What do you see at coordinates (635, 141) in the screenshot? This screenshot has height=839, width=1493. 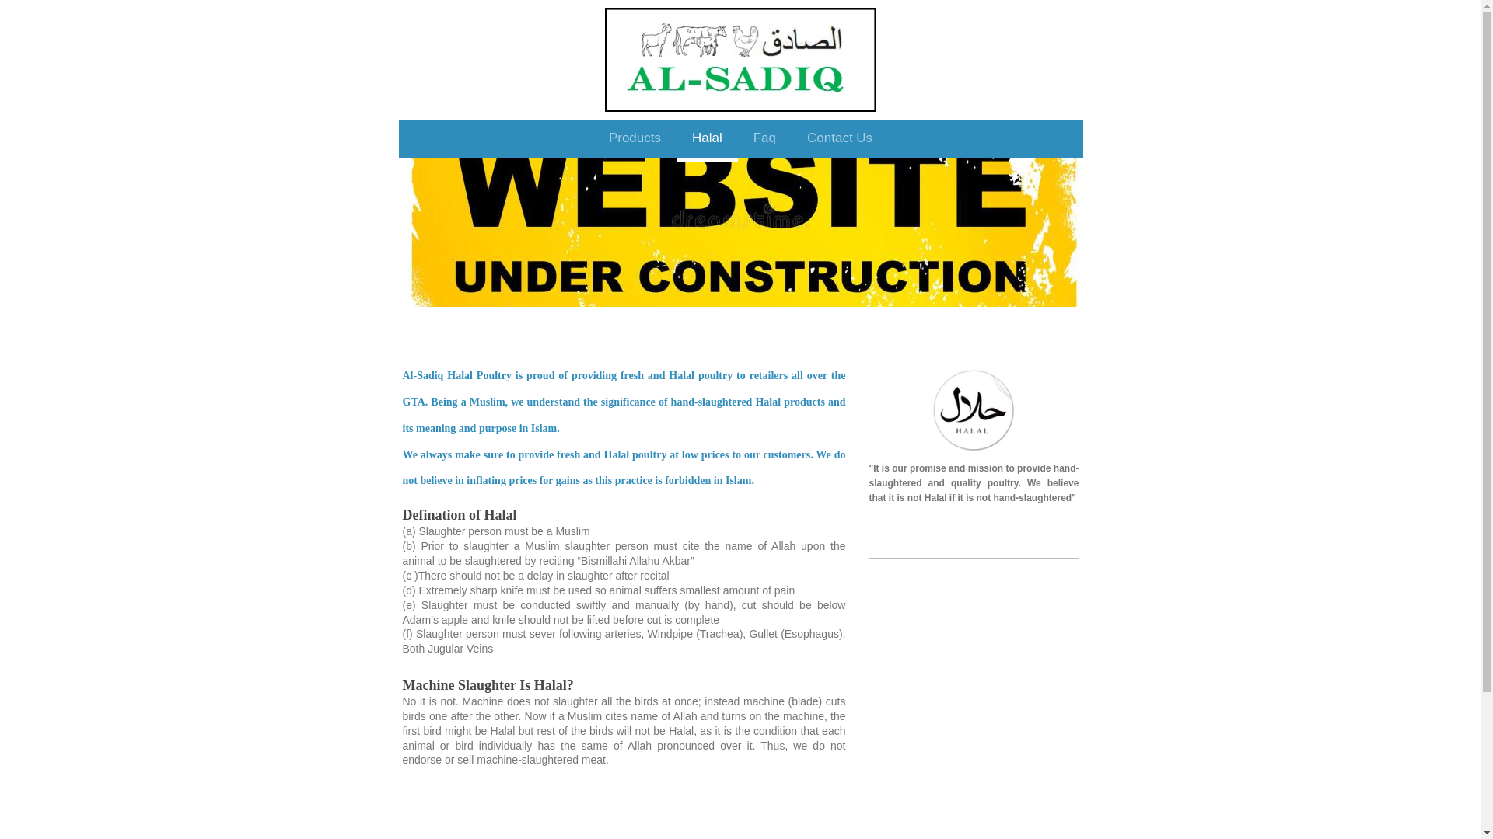 I see `Products` at bounding box center [635, 141].